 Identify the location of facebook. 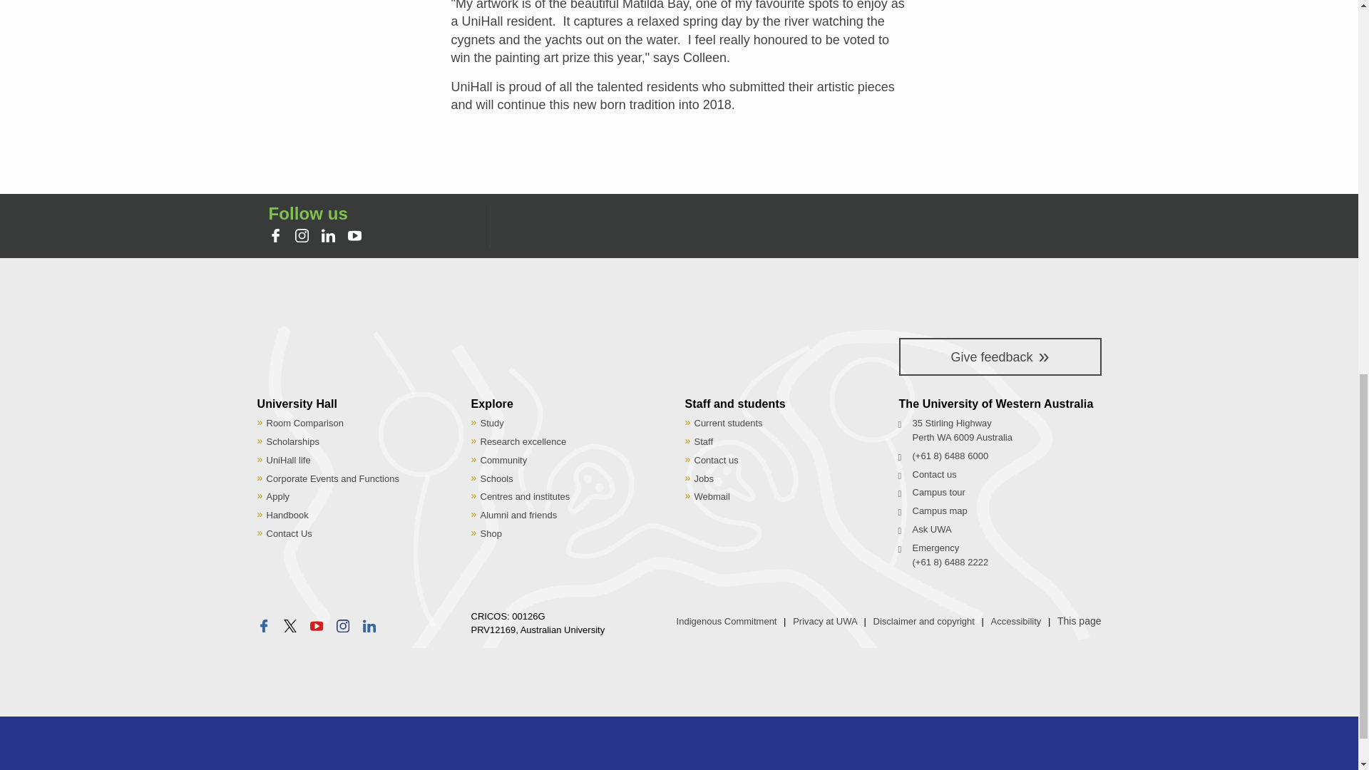
(275, 235).